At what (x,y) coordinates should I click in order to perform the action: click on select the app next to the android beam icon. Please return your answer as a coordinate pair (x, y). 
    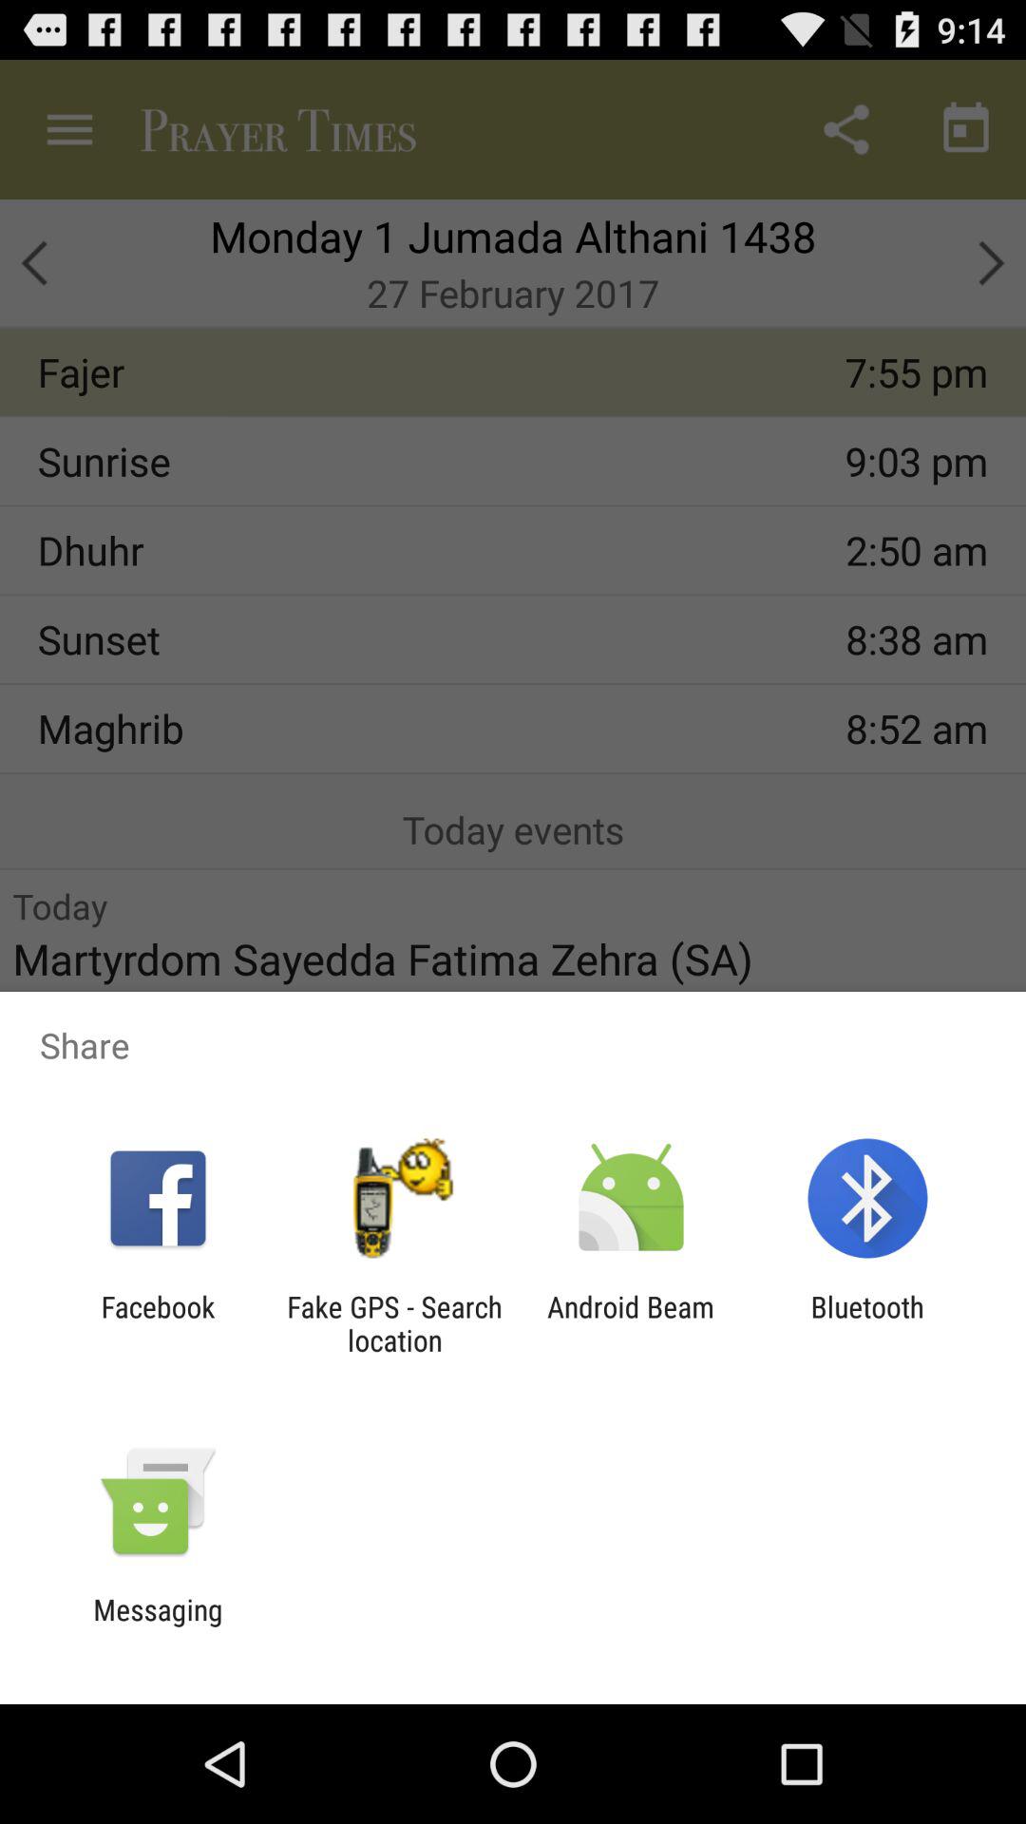
    Looking at the image, I should click on (866, 1323).